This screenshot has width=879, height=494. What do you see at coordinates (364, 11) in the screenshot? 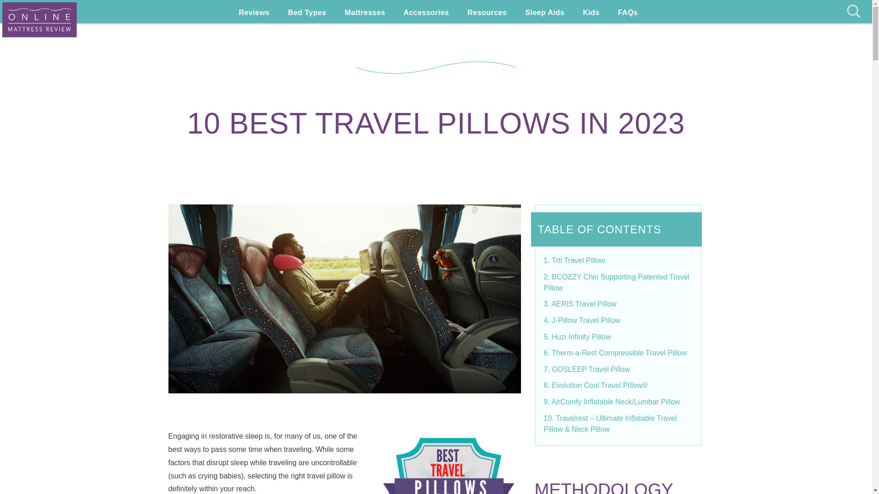
I see `Mattresses` at bounding box center [364, 11].